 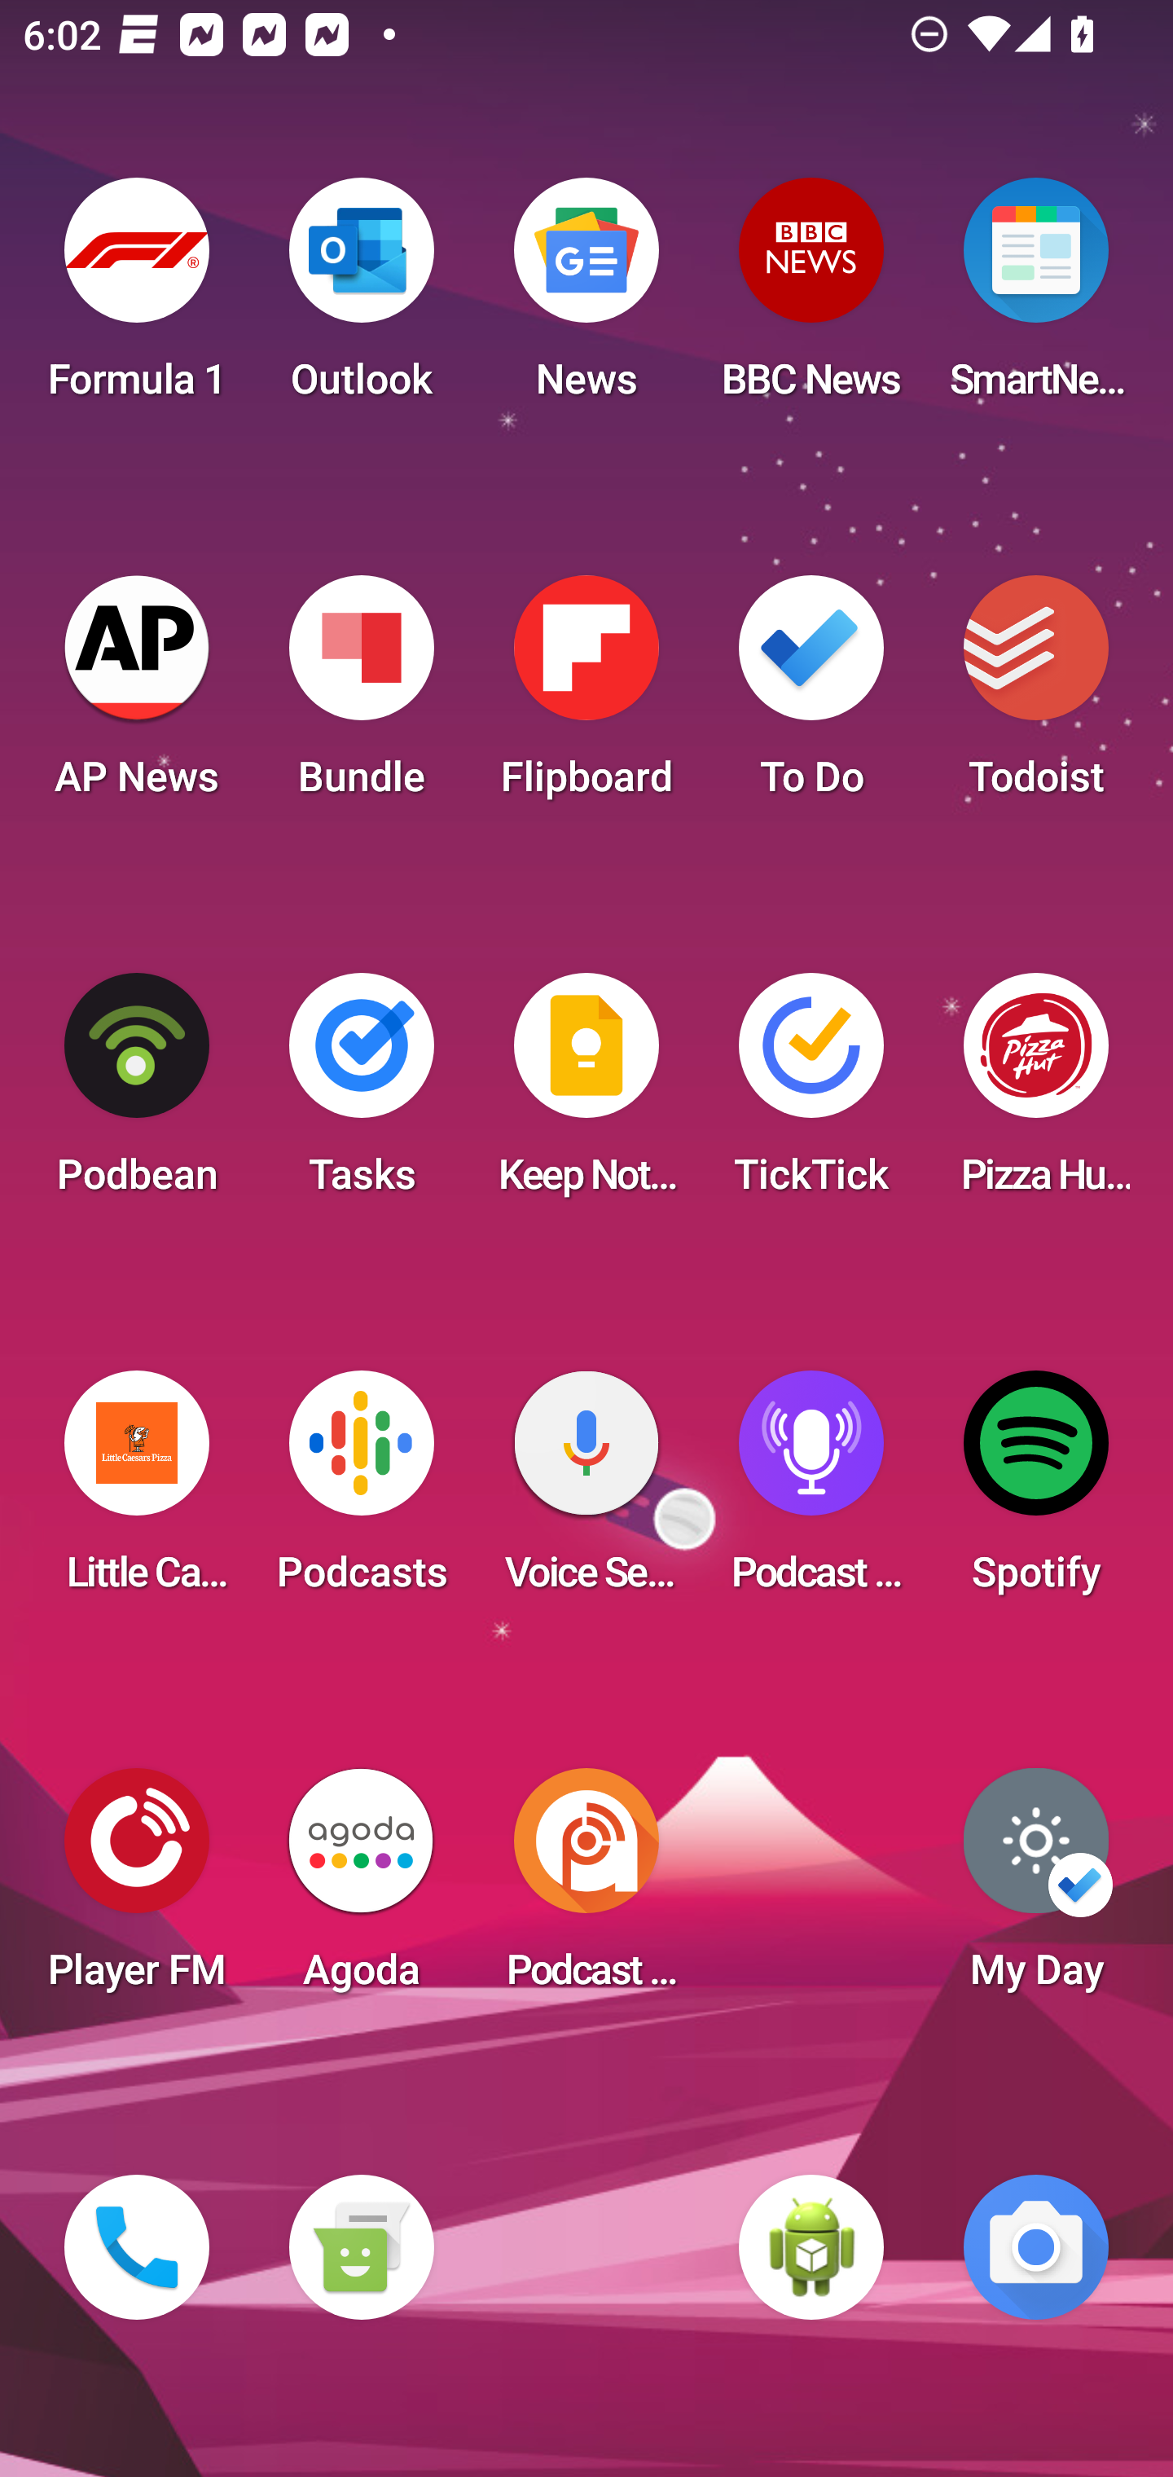 What do you see at coordinates (137, 298) in the screenshot?
I see `Formula 1` at bounding box center [137, 298].